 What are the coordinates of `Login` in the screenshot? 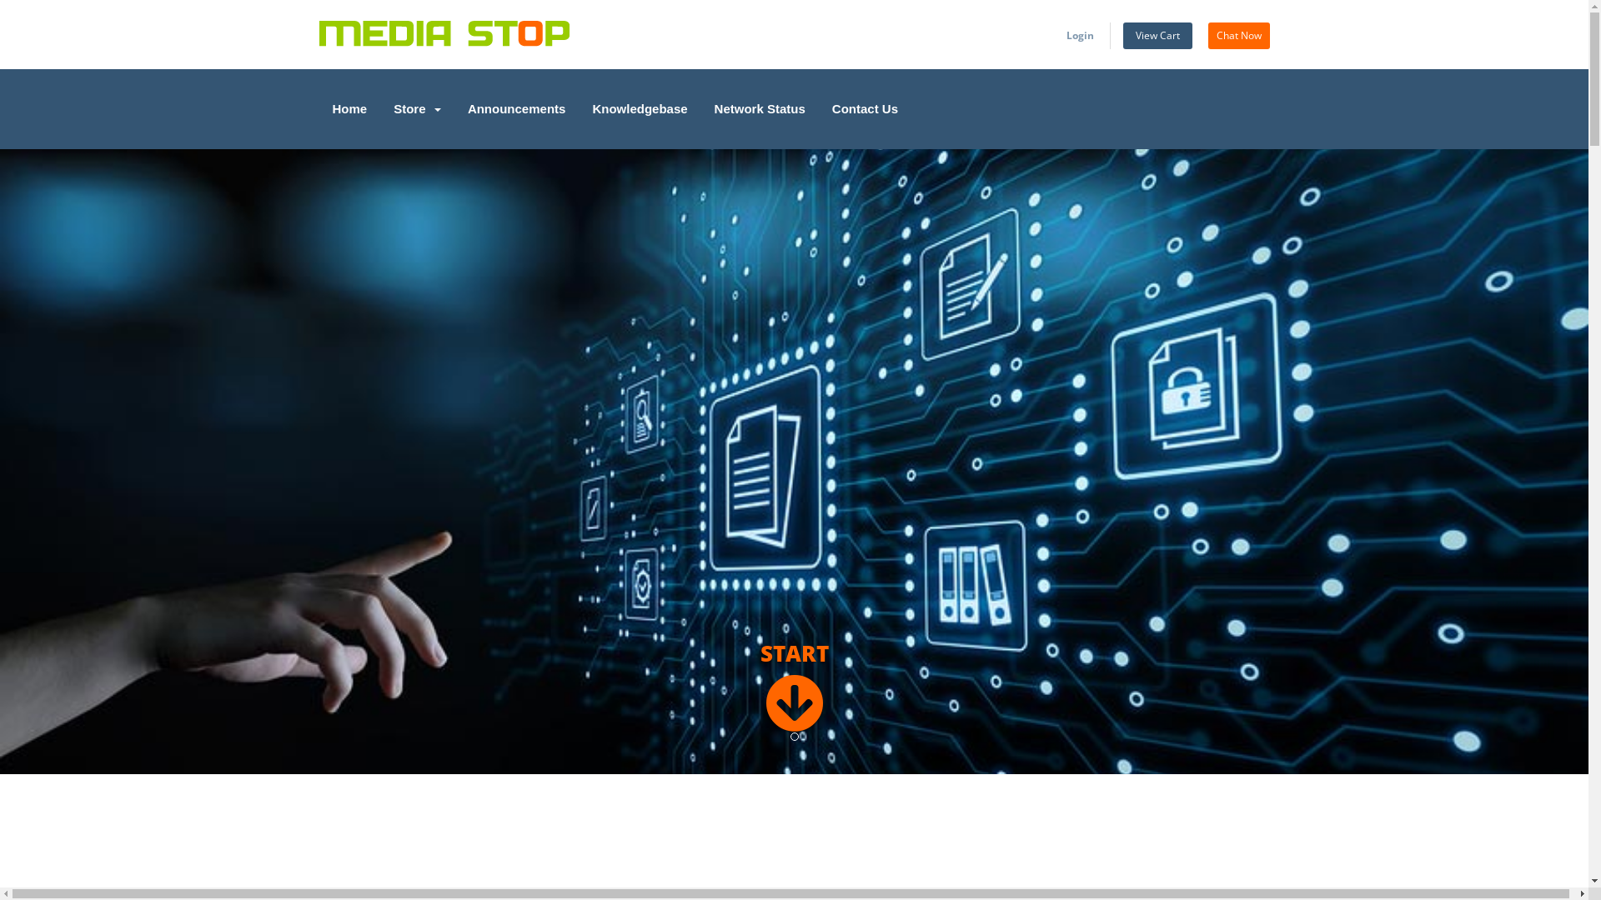 It's located at (1079, 36).